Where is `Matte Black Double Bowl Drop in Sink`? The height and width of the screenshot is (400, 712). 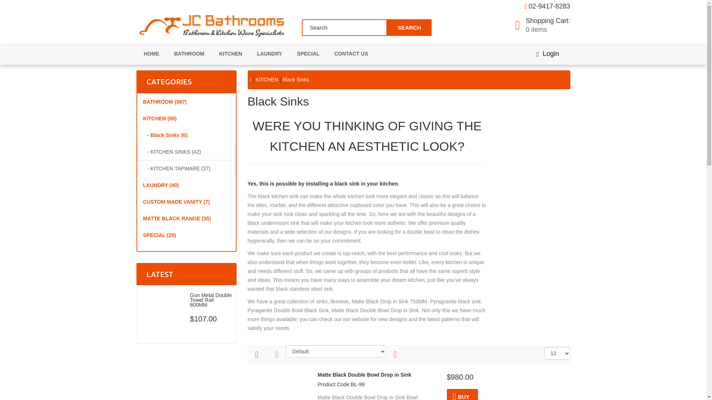 Matte Black Double Bowl Drop in Sink is located at coordinates (364, 375).